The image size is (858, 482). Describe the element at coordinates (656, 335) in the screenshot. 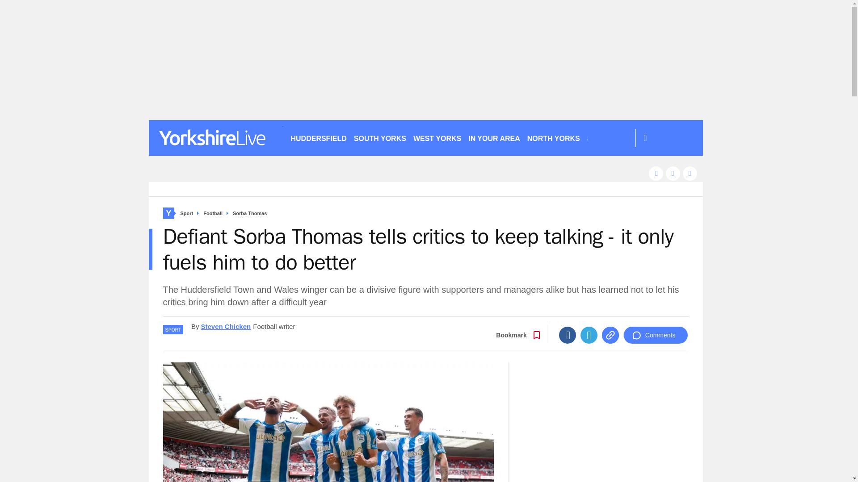

I see `Comments` at that location.